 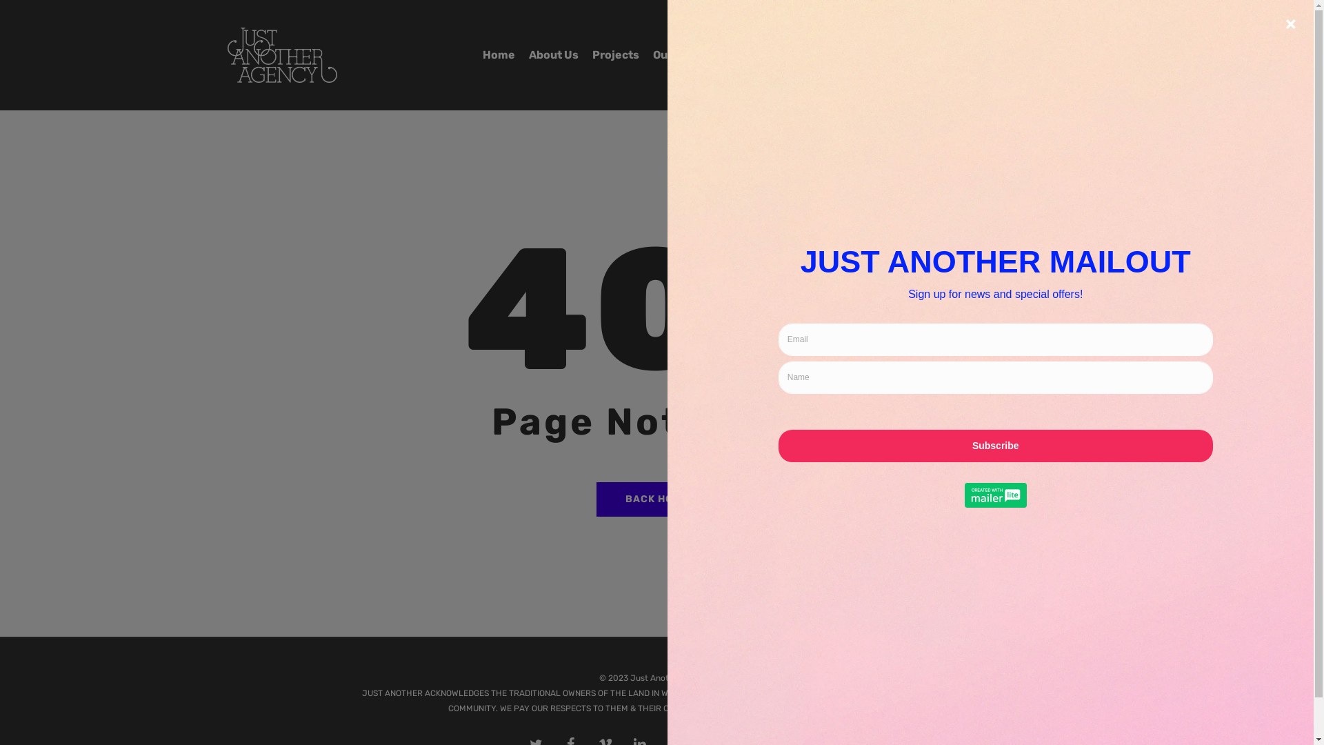 I want to click on Home, so click(x=499, y=55).